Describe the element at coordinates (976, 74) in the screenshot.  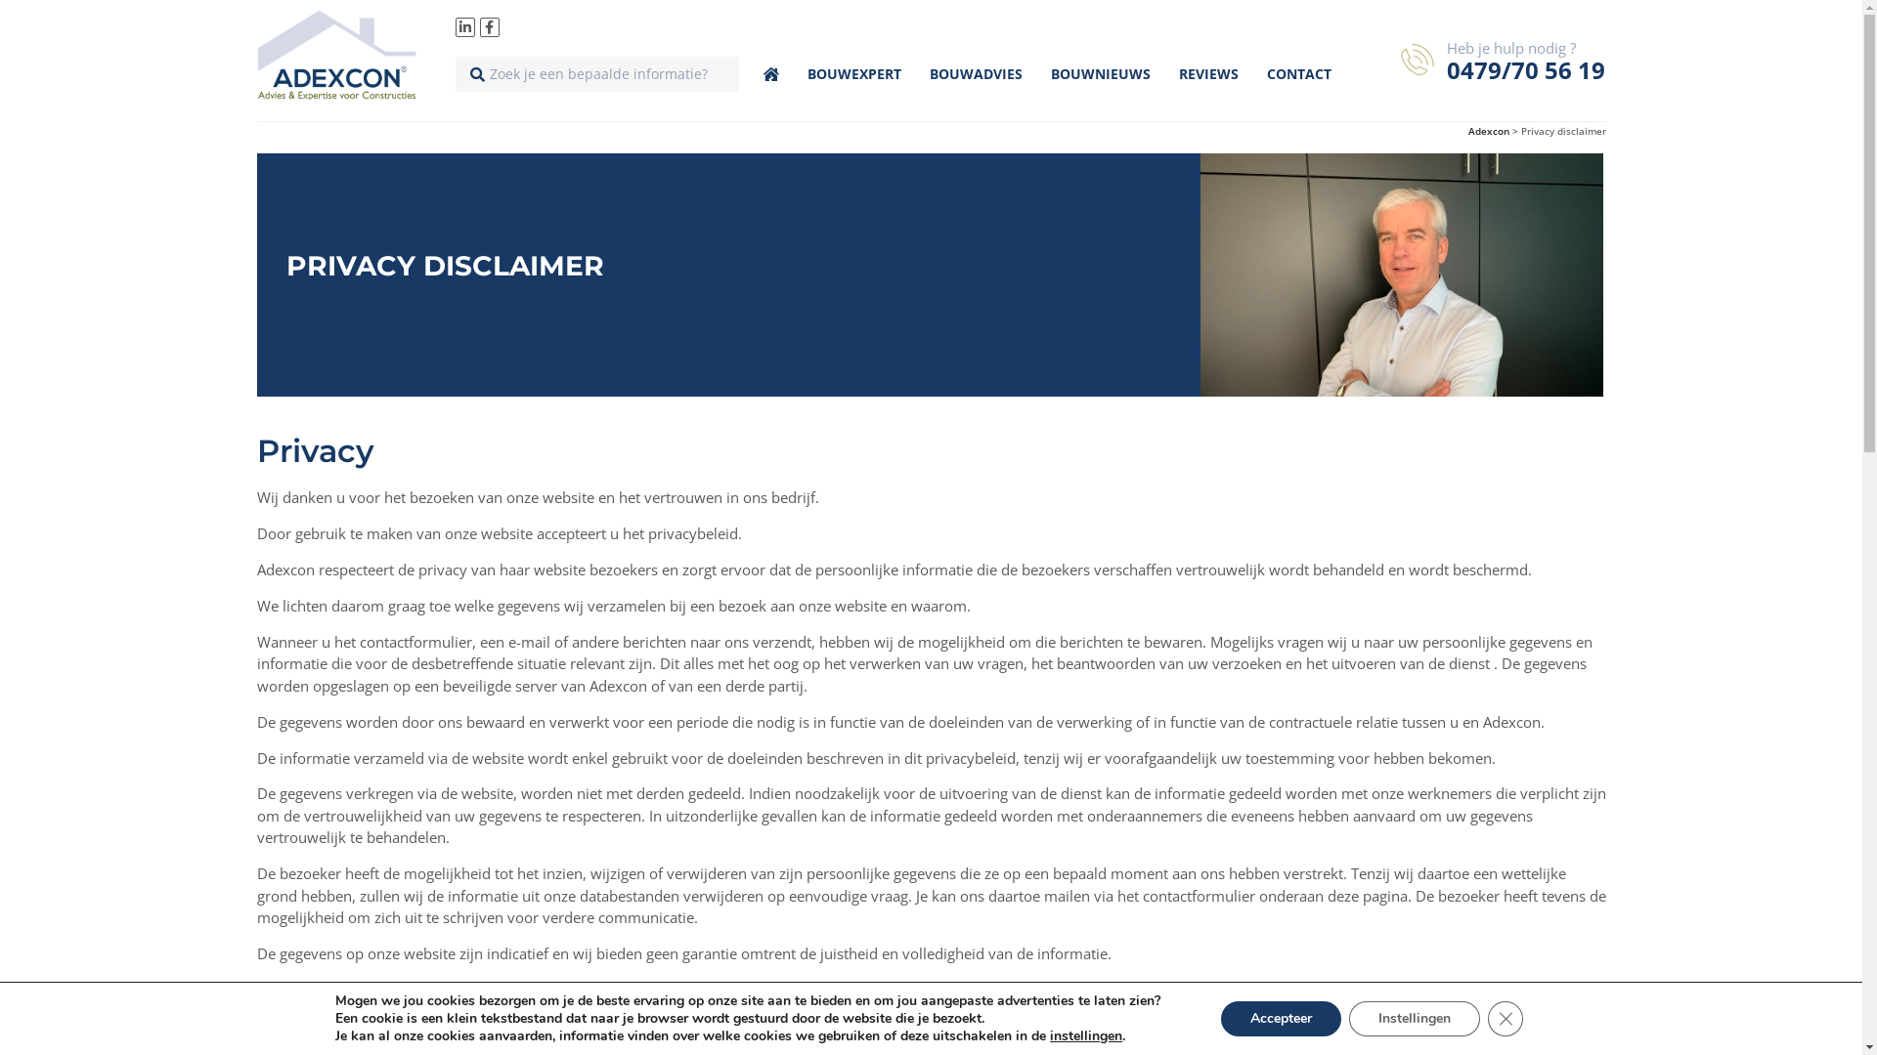
I see `BOUWADVIES` at that location.